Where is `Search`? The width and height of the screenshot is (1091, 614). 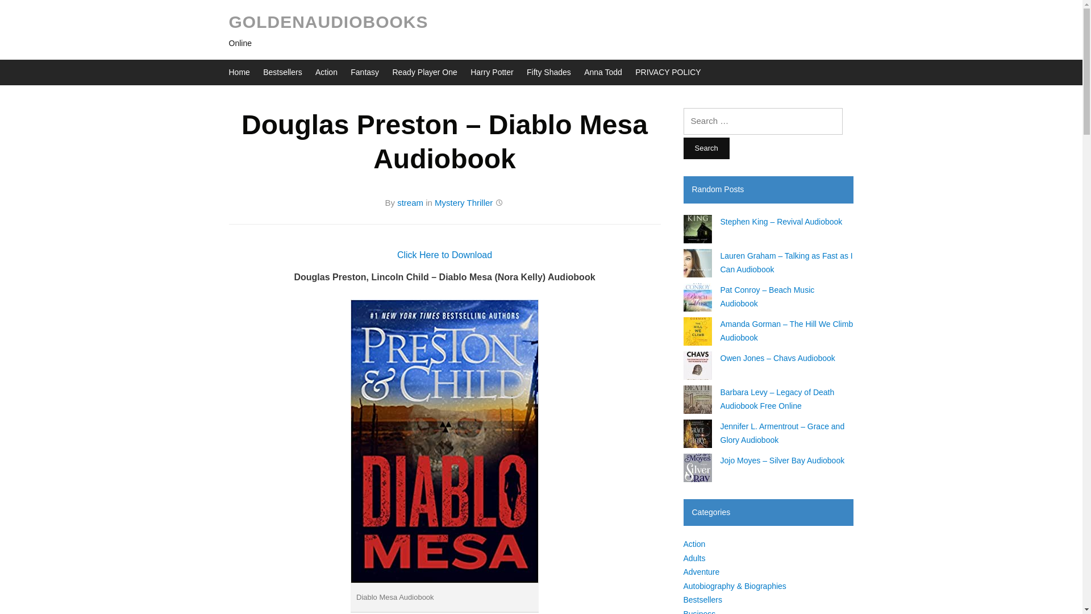 Search is located at coordinates (706, 148).